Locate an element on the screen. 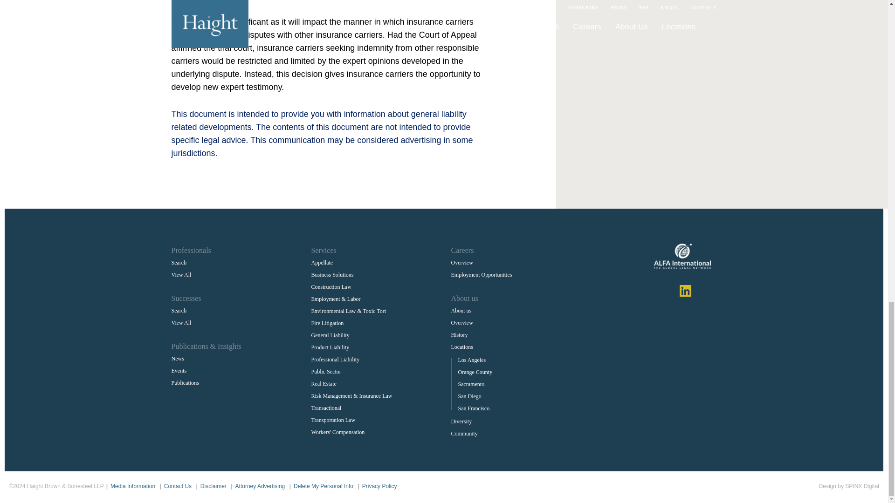  Transactional is located at coordinates (326, 408).